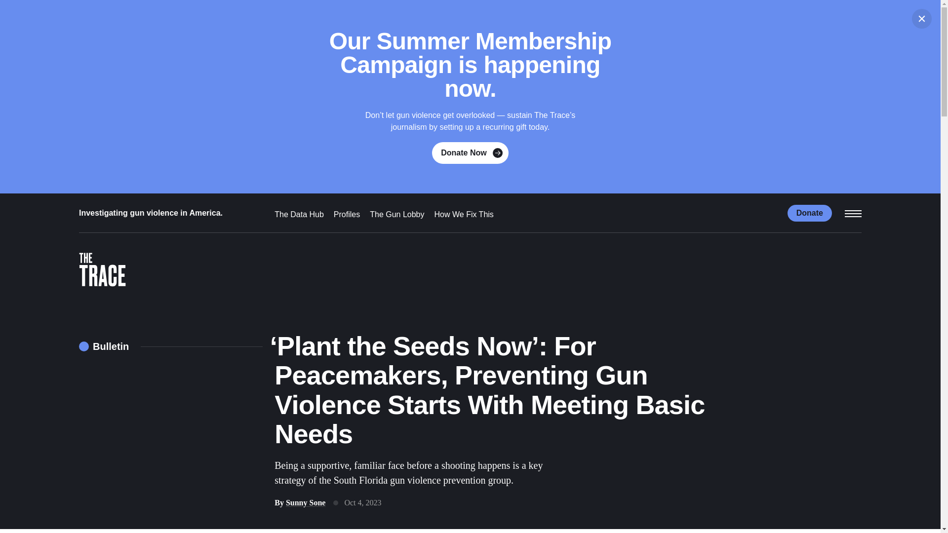  I want to click on The Trace, so click(102, 271).